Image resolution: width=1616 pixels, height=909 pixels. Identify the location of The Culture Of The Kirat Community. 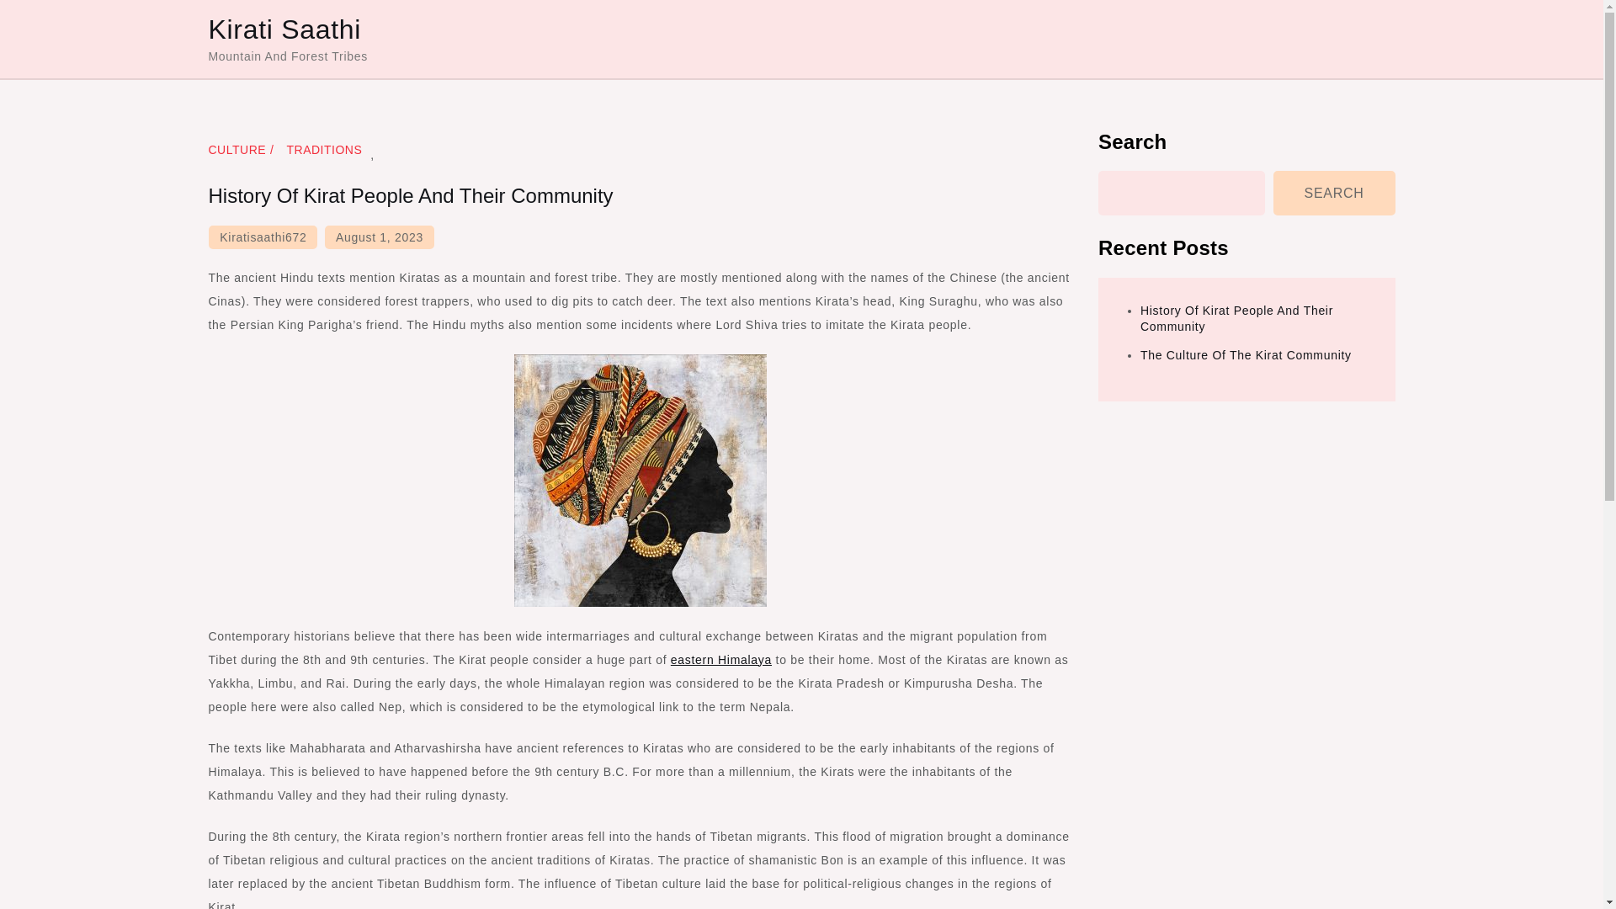
(1246, 354).